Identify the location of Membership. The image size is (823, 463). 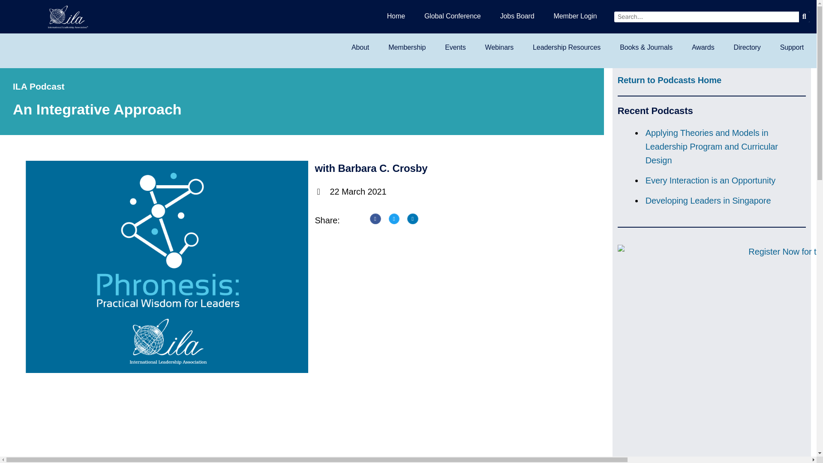
(407, 47).